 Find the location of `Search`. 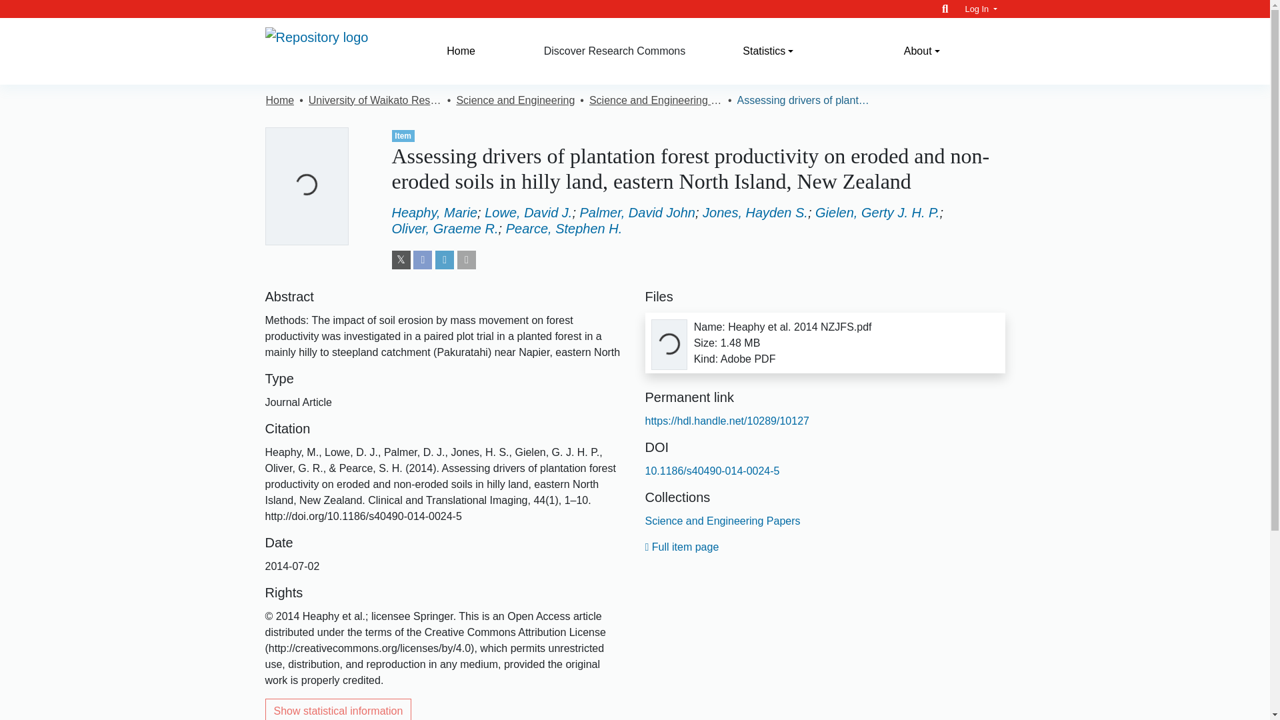

Search is located at coordinates (945, 9).